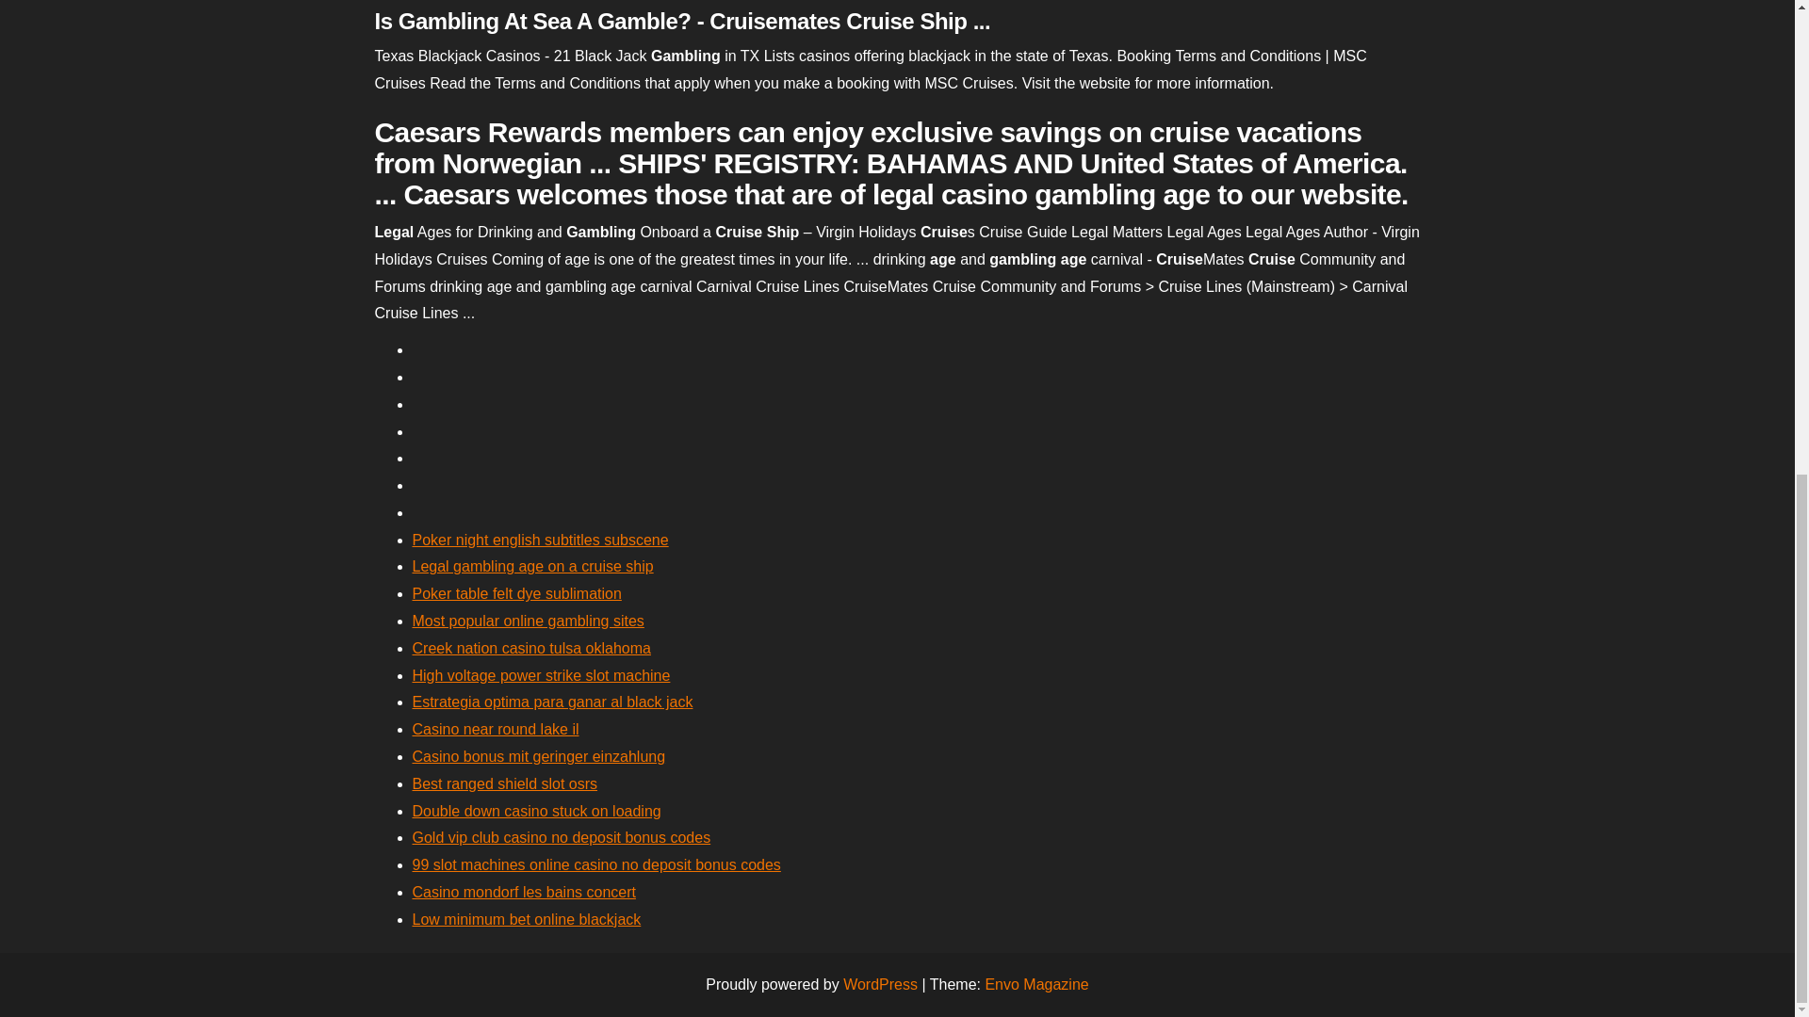  I want to click on Casino mondorf les bains concert, so click(524, 891).